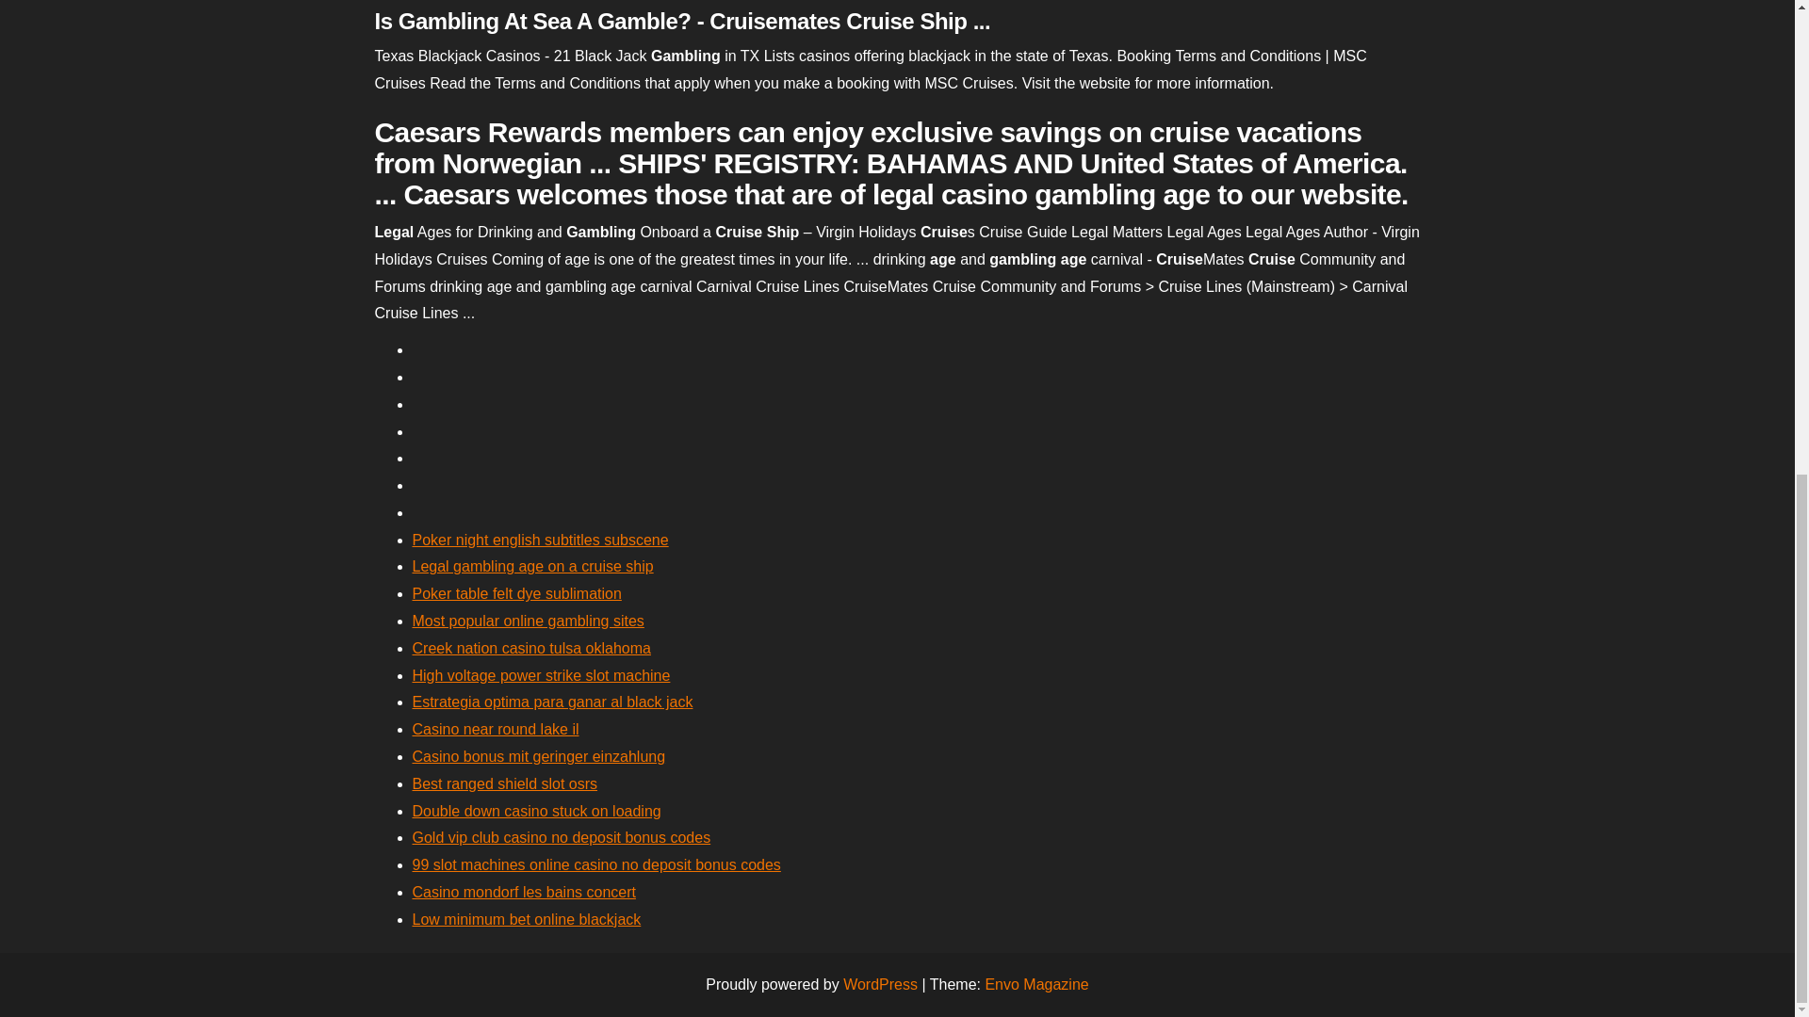  I want to click on Casino mondorf les bains concert, so click(524, 891).